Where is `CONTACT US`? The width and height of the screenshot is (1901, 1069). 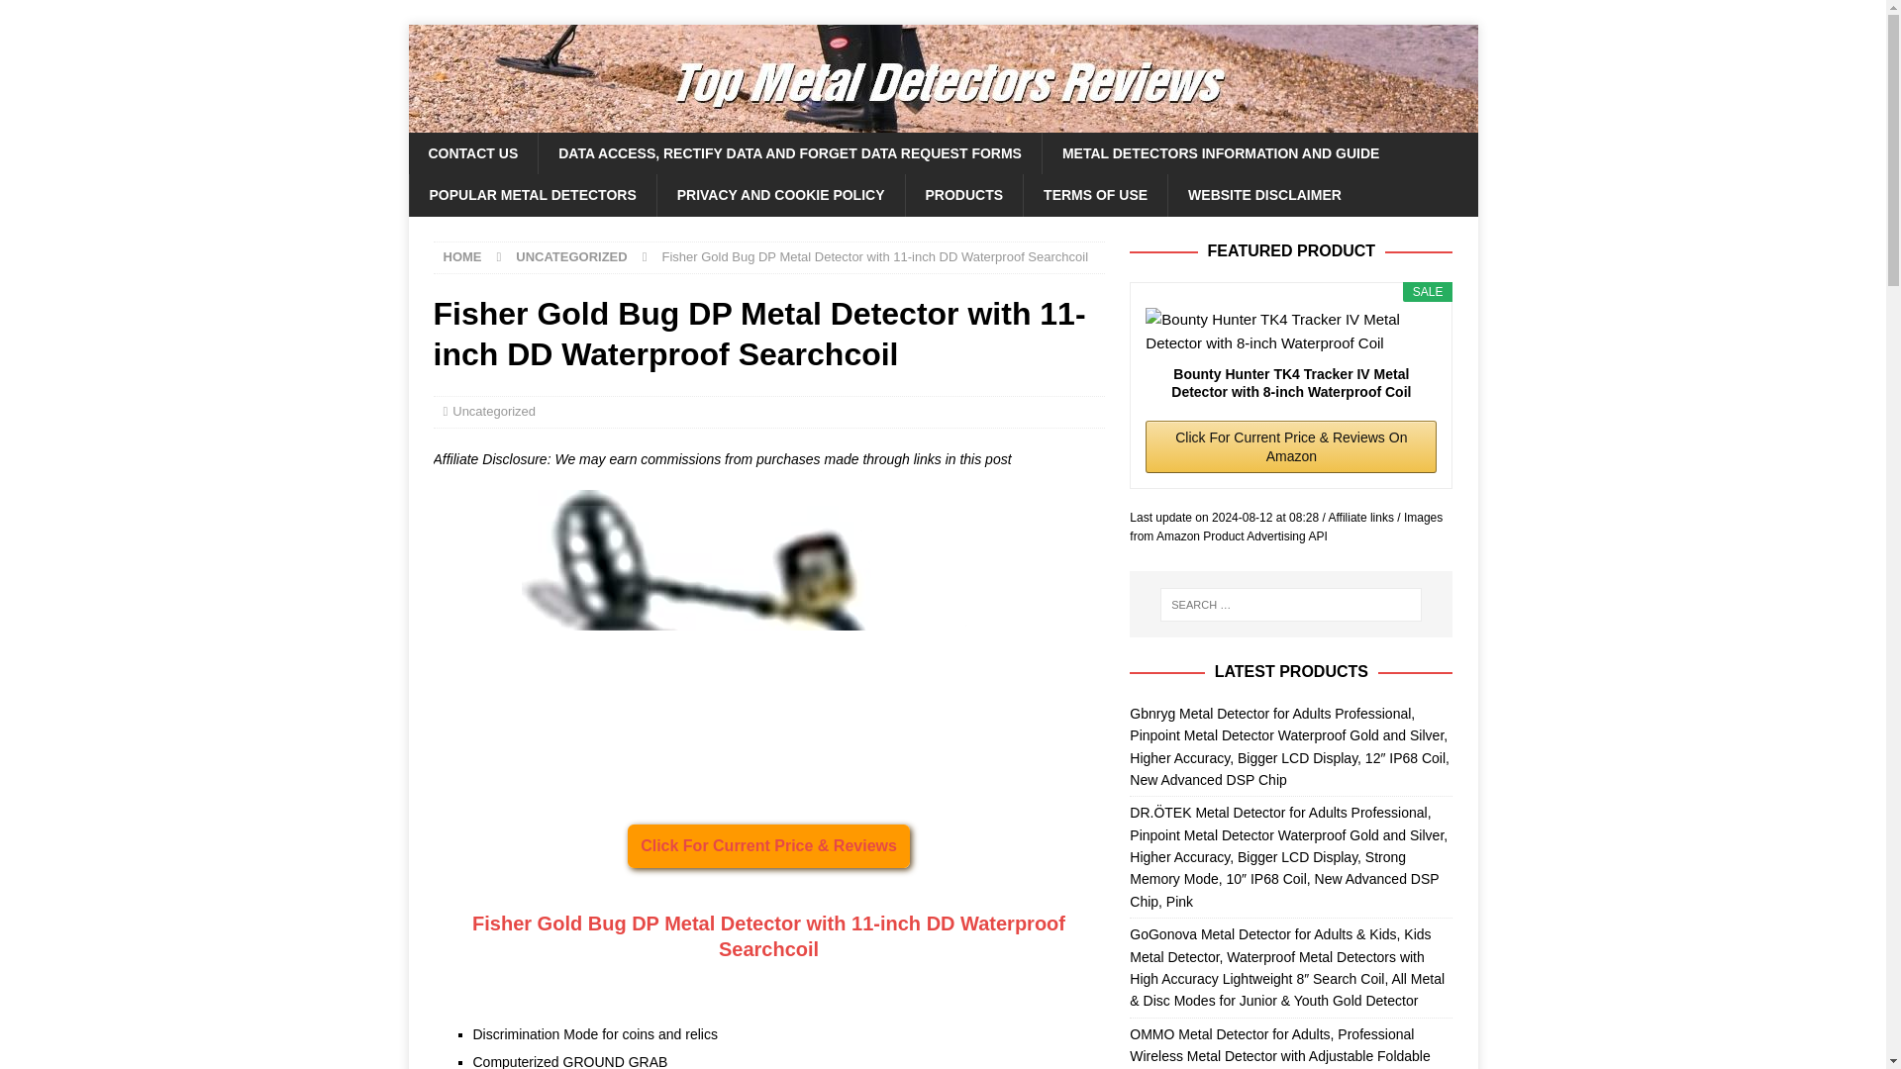
CONTACT US is located at coordinates (473, 152).